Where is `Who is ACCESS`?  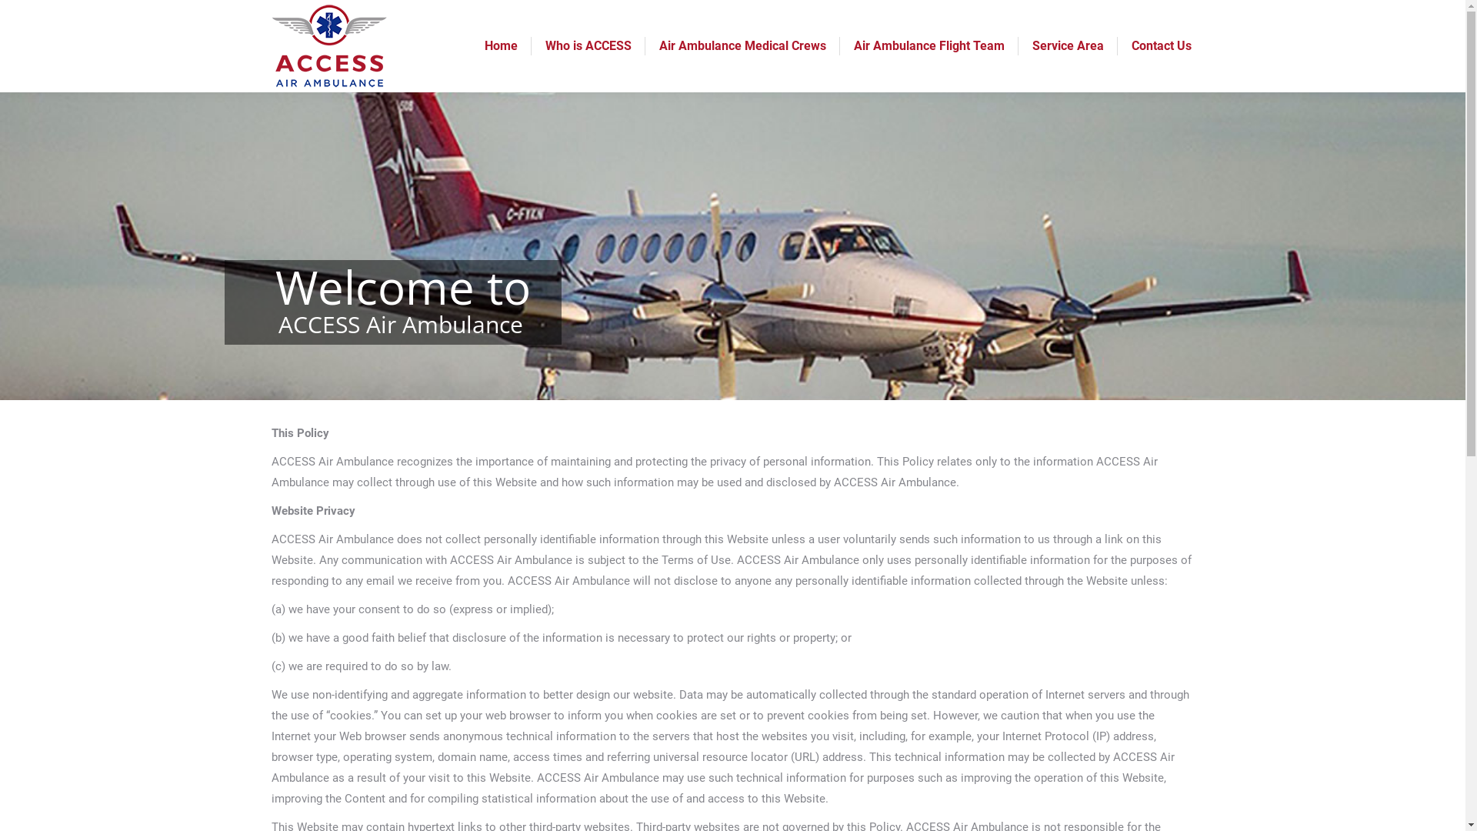 Who is ACCESS is located at coordinates (588, 46).